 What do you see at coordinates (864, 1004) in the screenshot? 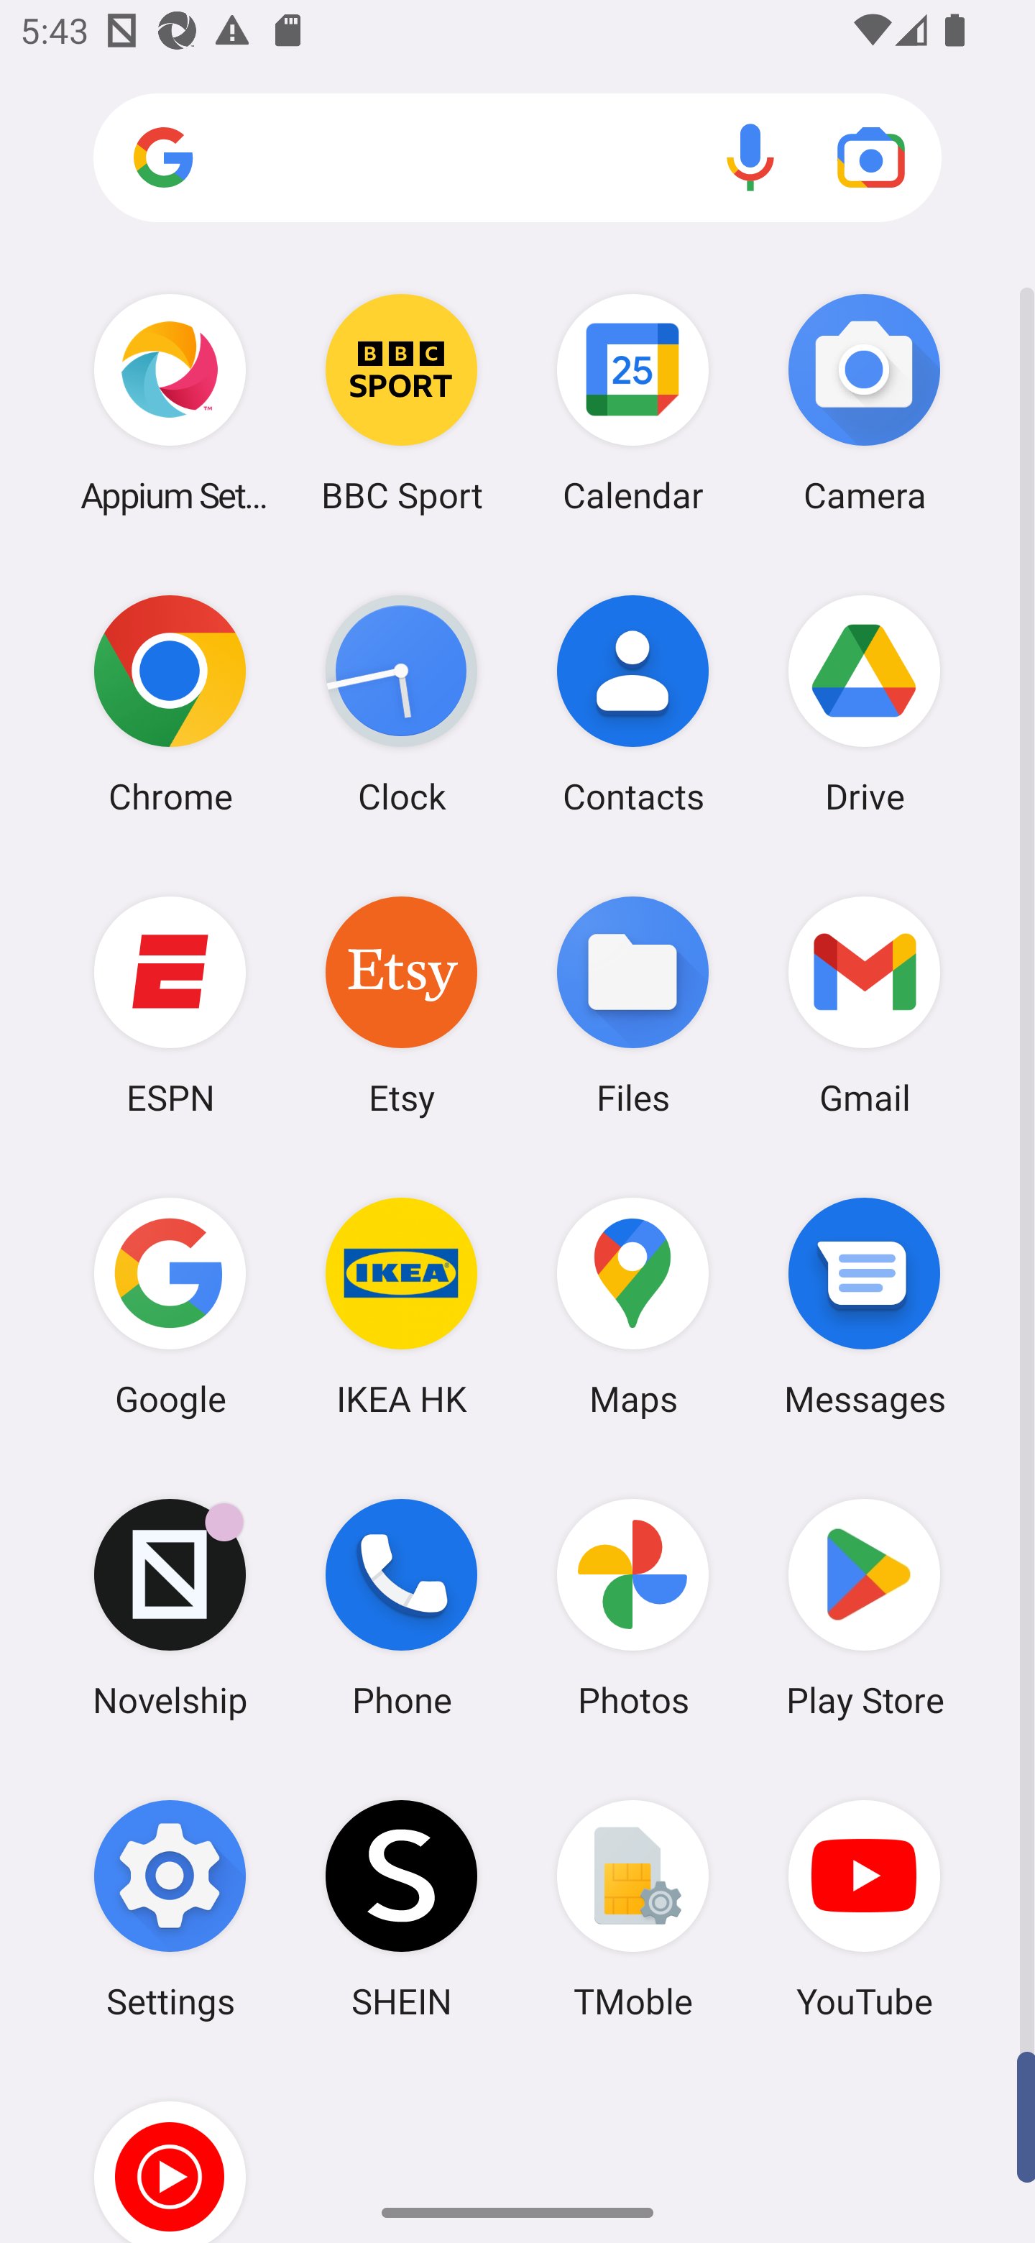
I see `Gmail` at bounding box center [864, 1004].